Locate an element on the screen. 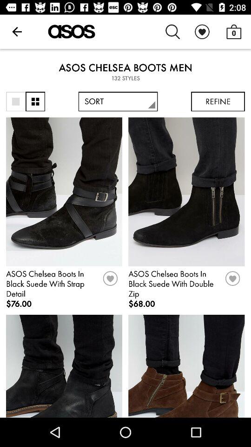  turn on refine item is located at coordinates (218, 102).